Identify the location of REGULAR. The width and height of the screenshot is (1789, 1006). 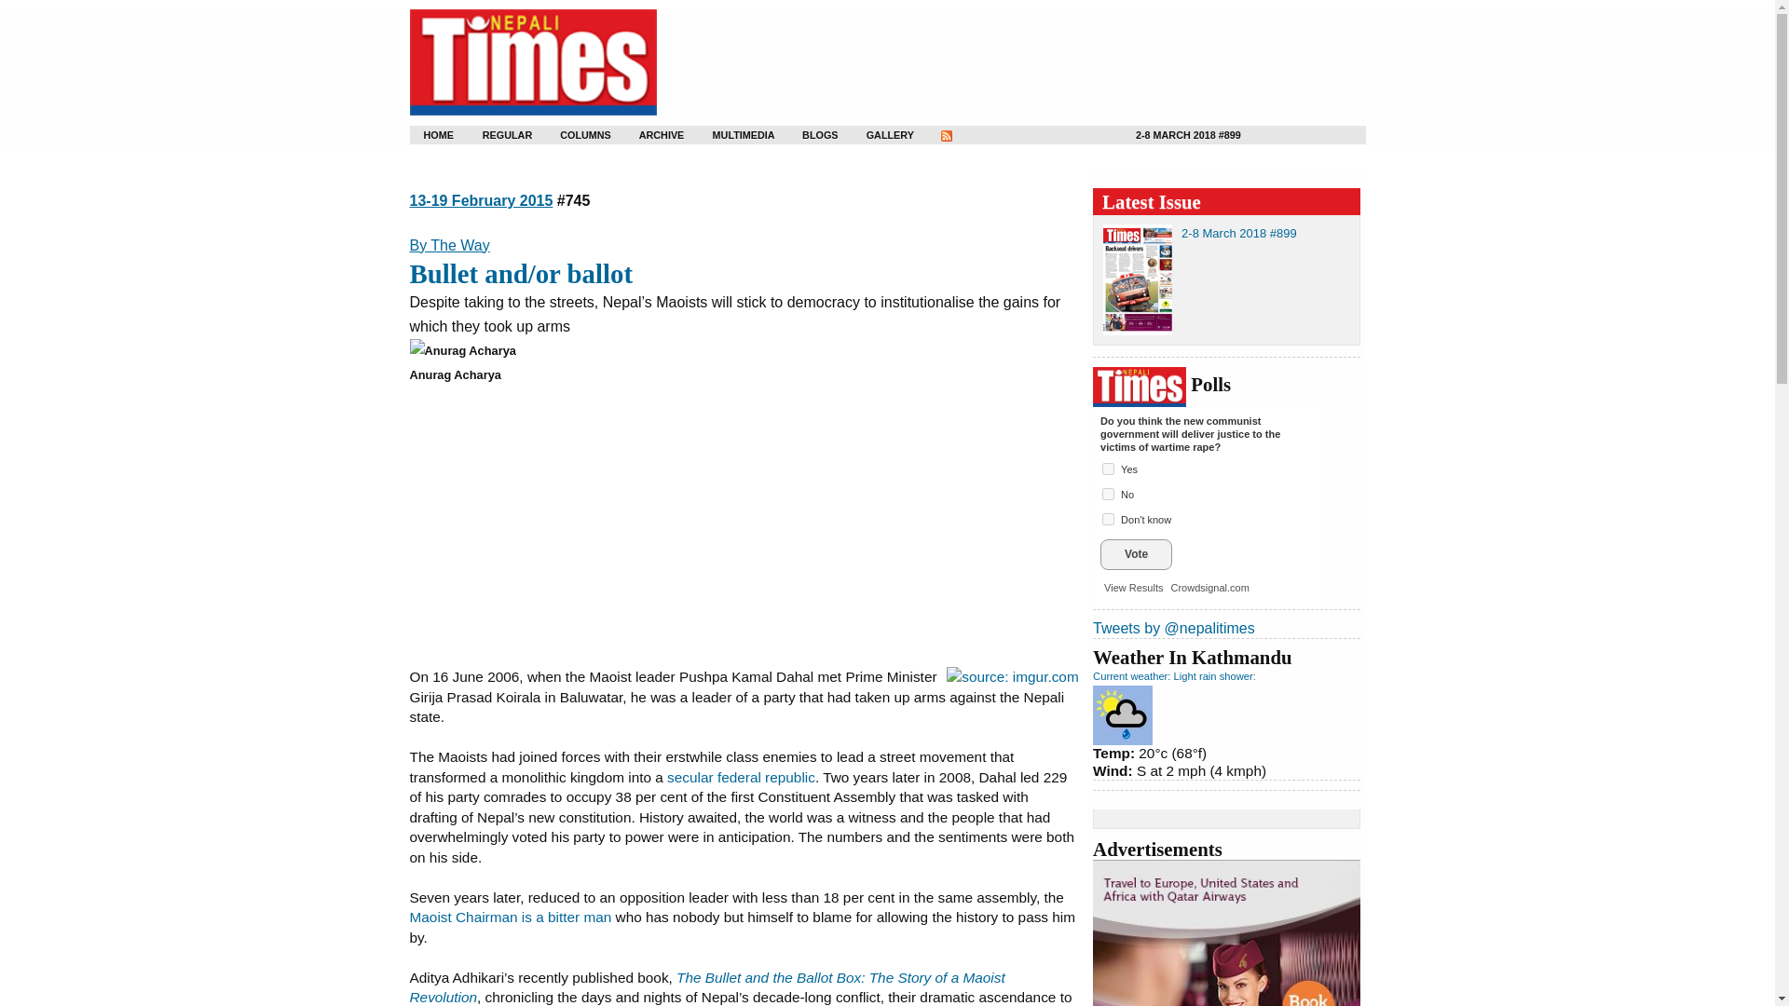
(496, 136).